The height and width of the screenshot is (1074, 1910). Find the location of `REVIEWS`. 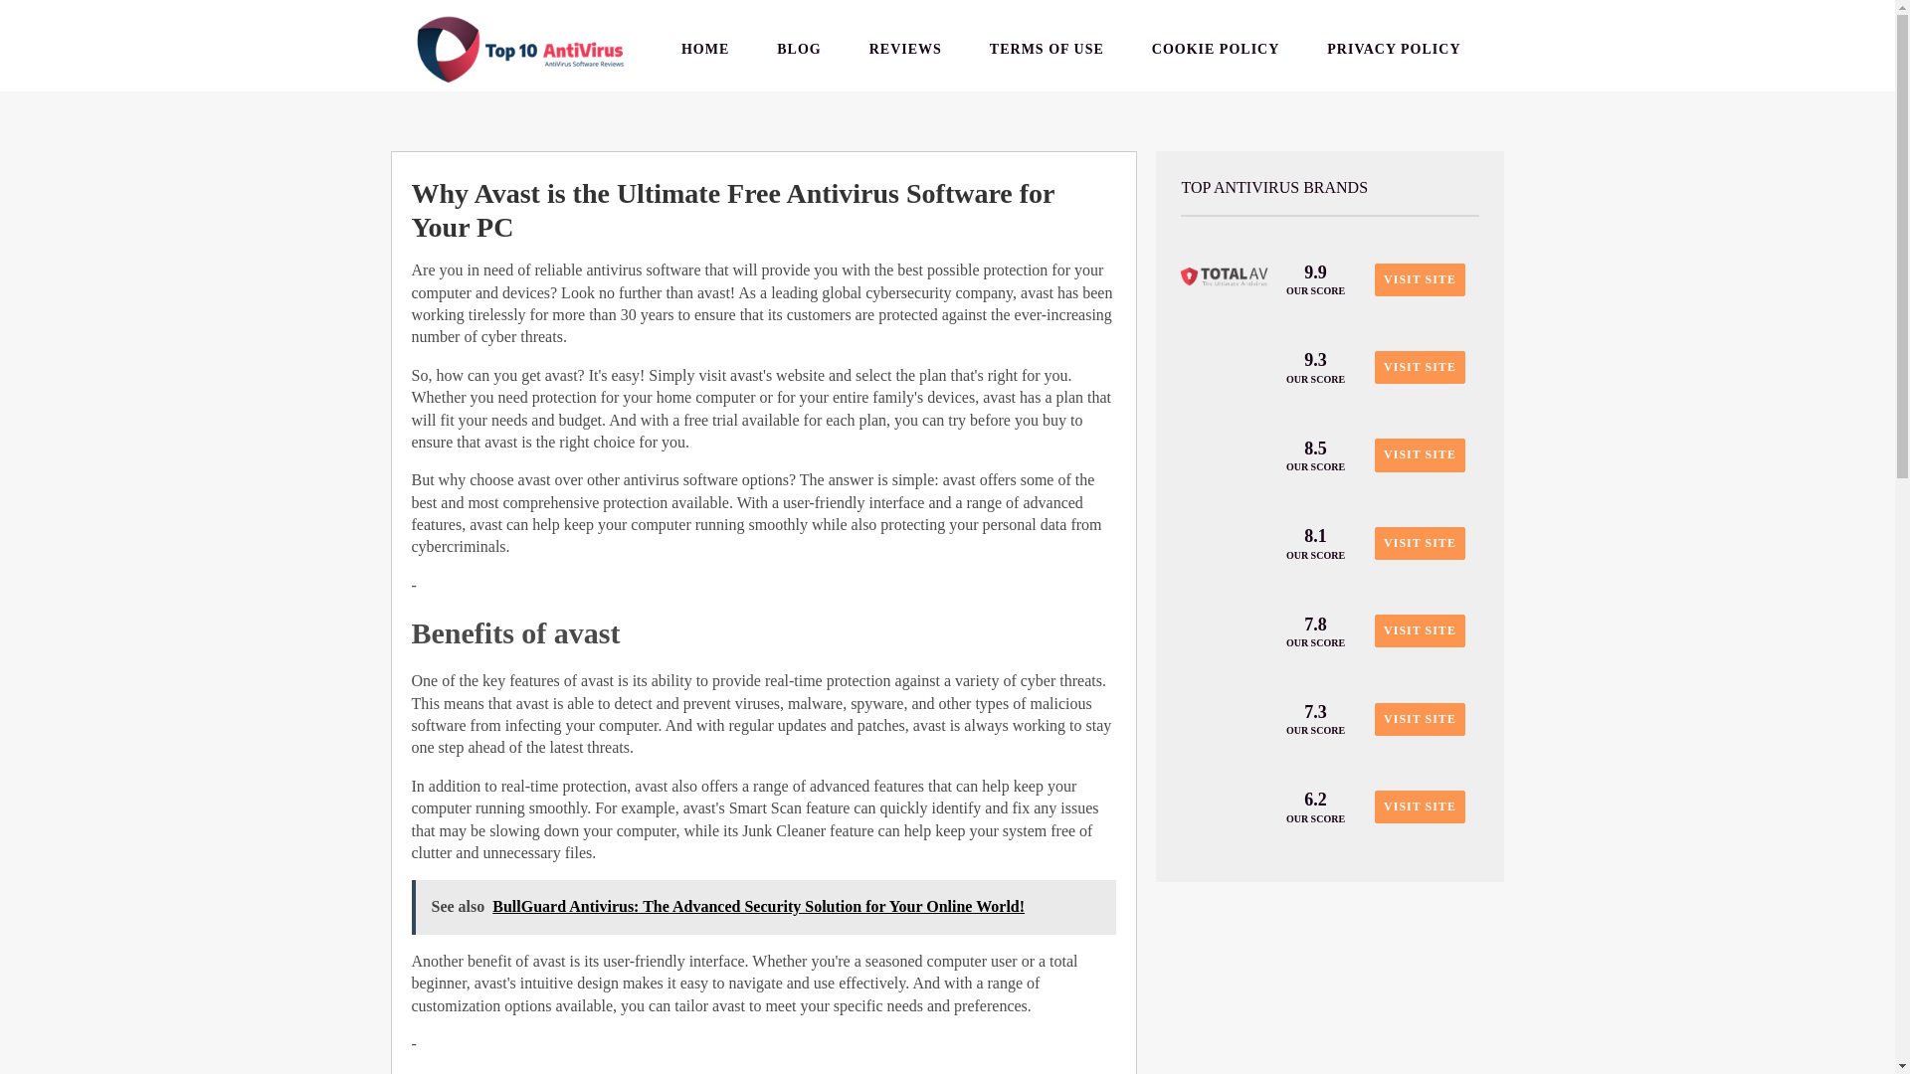

REVIEWS is located at coordinates (905, 49).